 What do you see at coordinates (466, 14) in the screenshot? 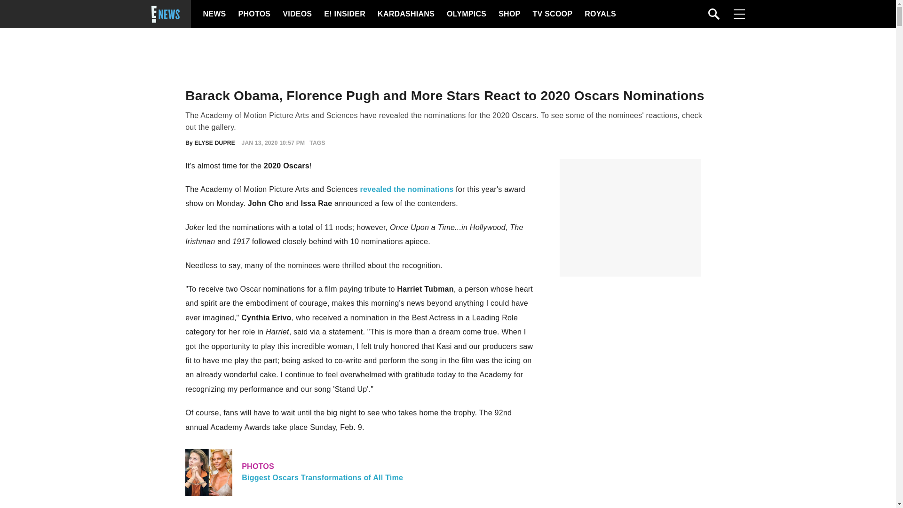
I see `OLYMPICS` at bounding box center [466, 14].